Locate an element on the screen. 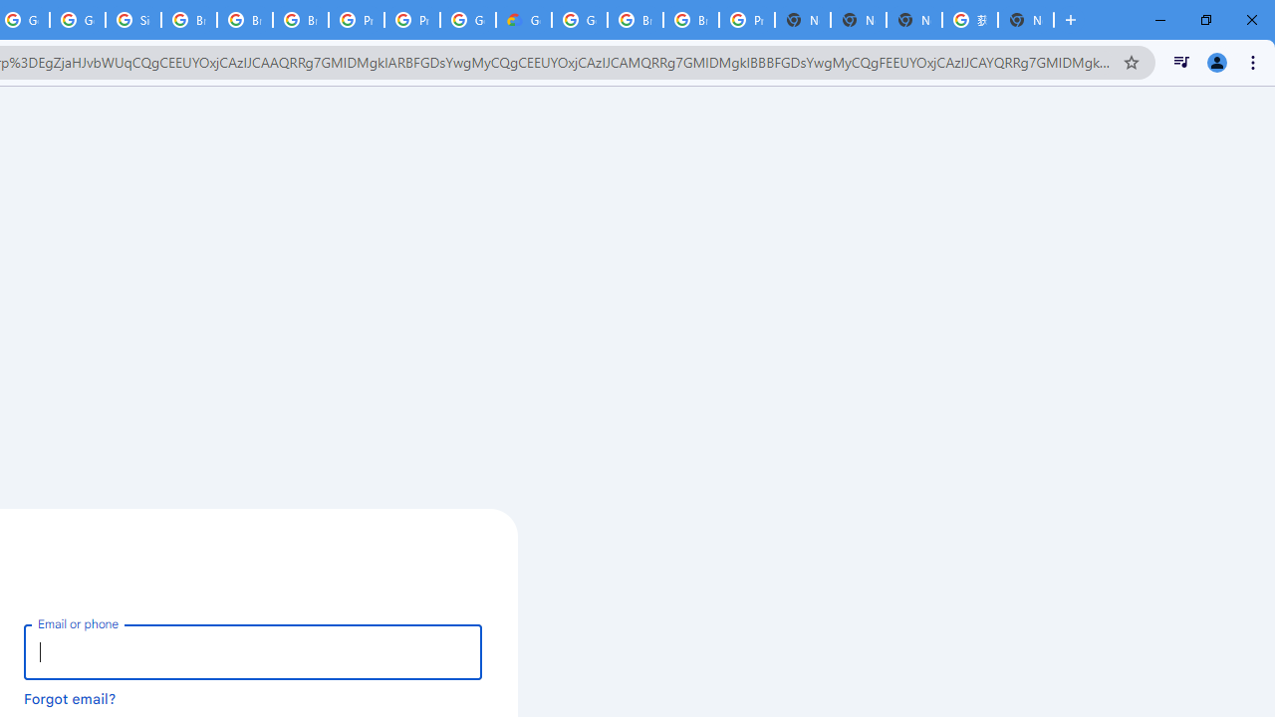 This screenshot has height=717, width=1275. Google Cloud Estimate Summary is located at coordinates (524, 20).